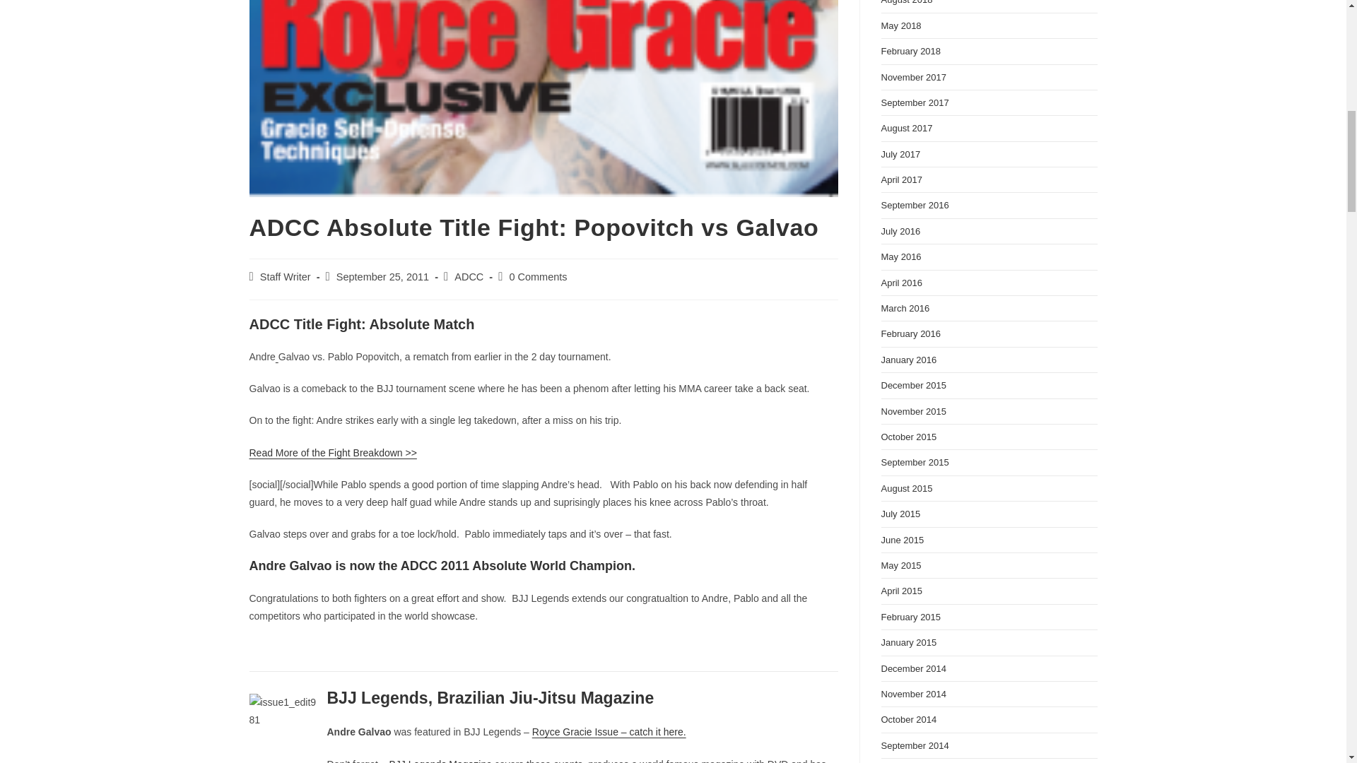  Describe the element at coordinates (286, 277) in the screenshot. I see `Posts by Staff Writer` at that location.